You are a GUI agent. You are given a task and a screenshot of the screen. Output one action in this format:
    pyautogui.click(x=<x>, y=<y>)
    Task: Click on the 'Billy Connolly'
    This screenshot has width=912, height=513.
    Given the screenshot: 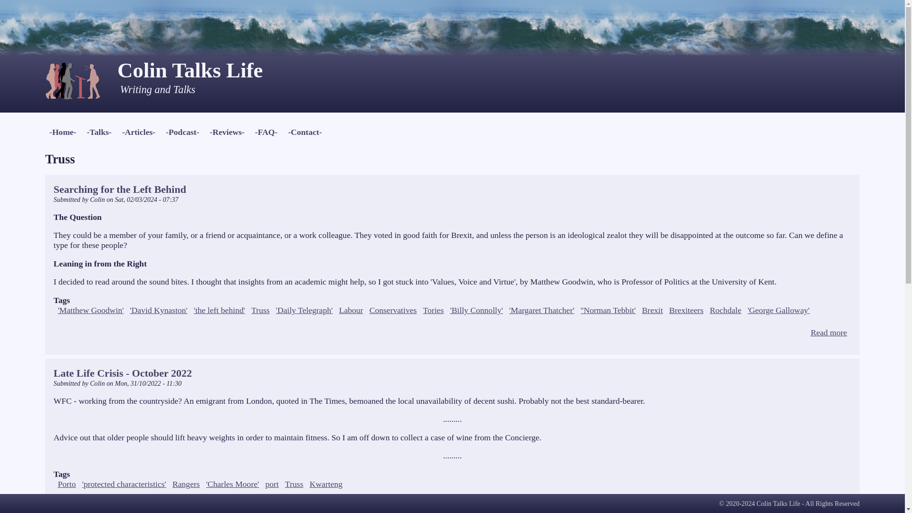 What is the action you would take?
    pyautogui.click(x=476, y=310)
    